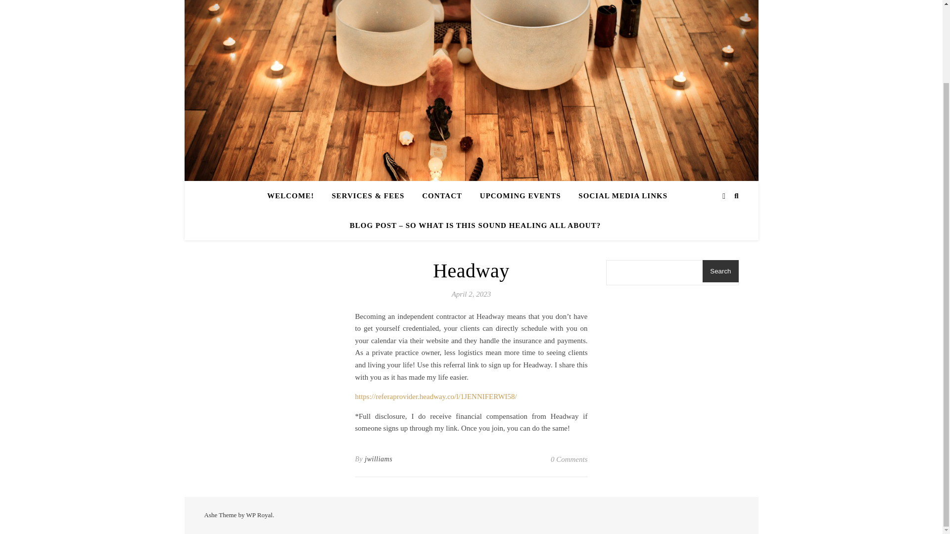  Describe the element at coordinates (623, 196) in the screenshot. I see `SOCIAL MEDIA LINKS` at that location.